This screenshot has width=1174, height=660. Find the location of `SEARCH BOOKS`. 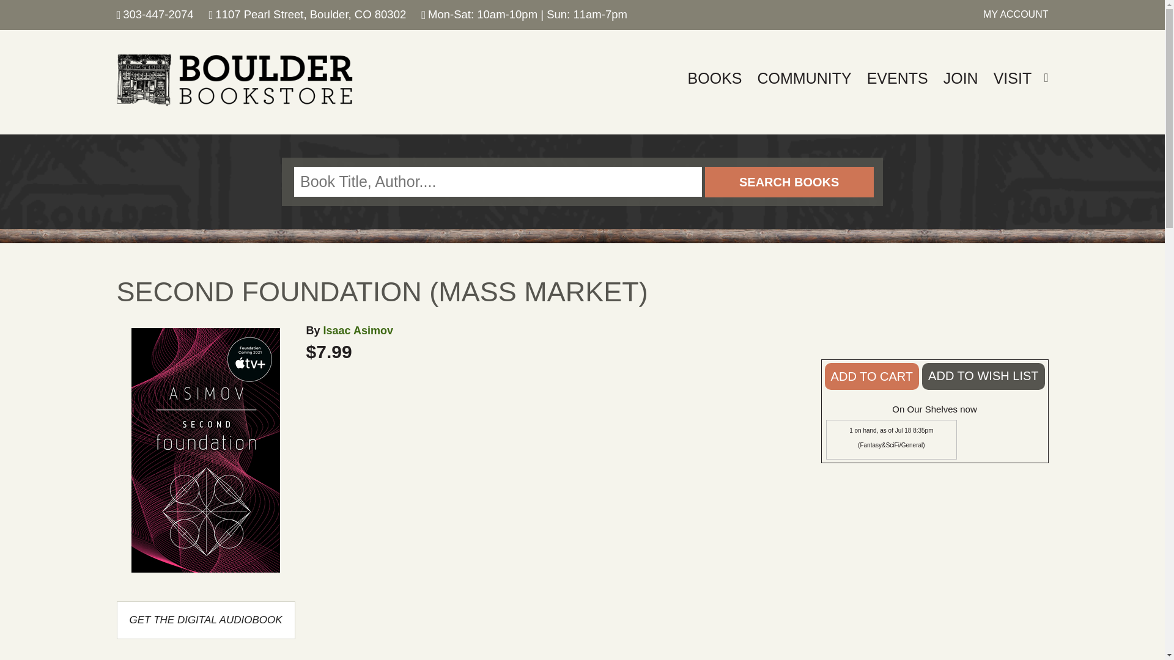

SEARCH BOOKS is located at coordinates (789, 182).